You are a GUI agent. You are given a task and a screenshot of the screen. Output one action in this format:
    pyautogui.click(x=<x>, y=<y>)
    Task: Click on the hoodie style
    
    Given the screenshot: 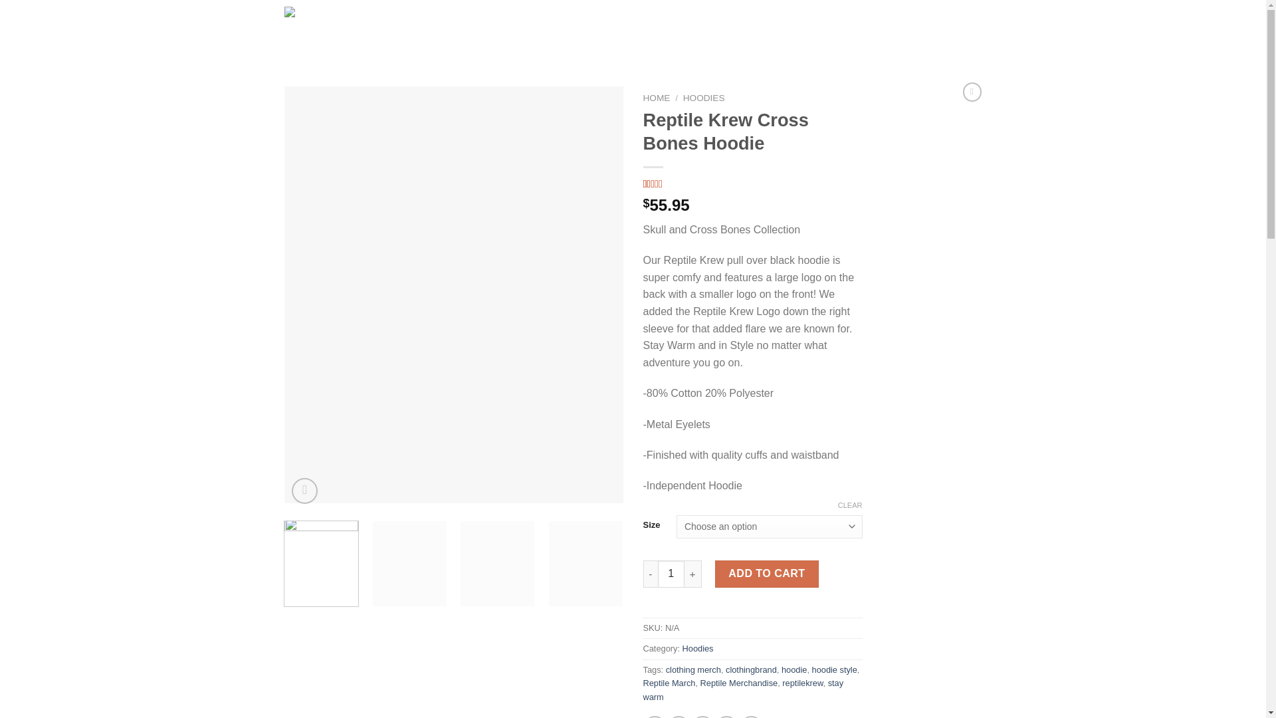 What is the action you would take?
    pyautogui.click(x=835, y=670)
    